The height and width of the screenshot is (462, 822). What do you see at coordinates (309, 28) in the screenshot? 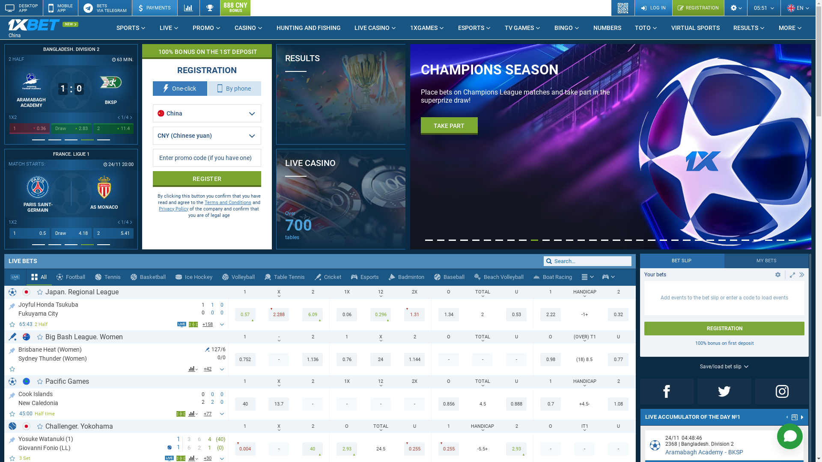
I see `HUNTING AND FISHING` at bounding box center [309, 28].